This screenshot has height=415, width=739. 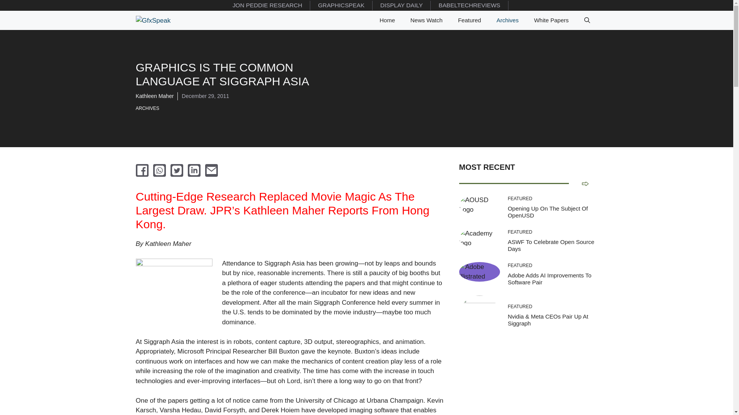 What do you see at coordinates (426, 20) in the screenshot?
I see `News Watch` at bounding box center [426, 20].